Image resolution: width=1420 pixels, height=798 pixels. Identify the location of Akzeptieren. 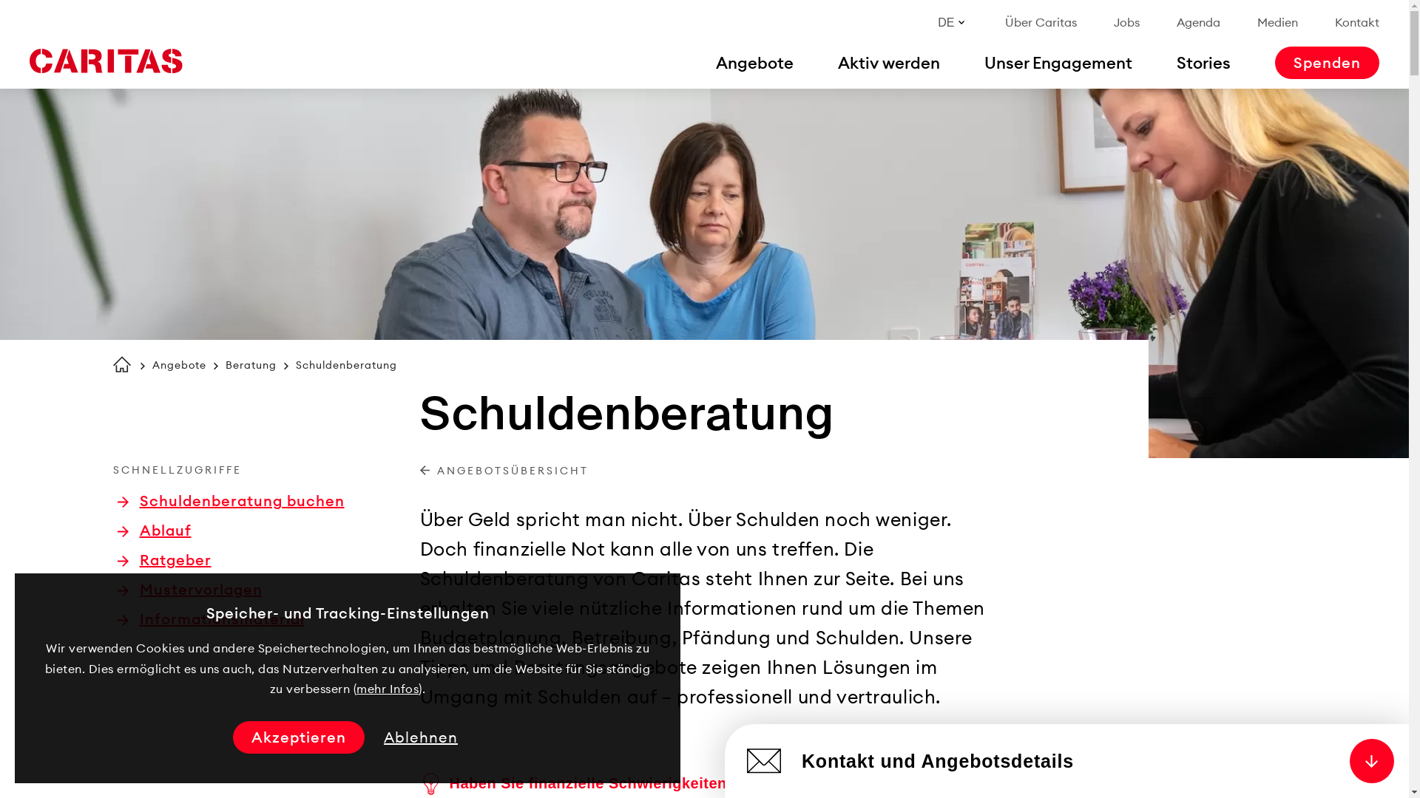
(299, 737).